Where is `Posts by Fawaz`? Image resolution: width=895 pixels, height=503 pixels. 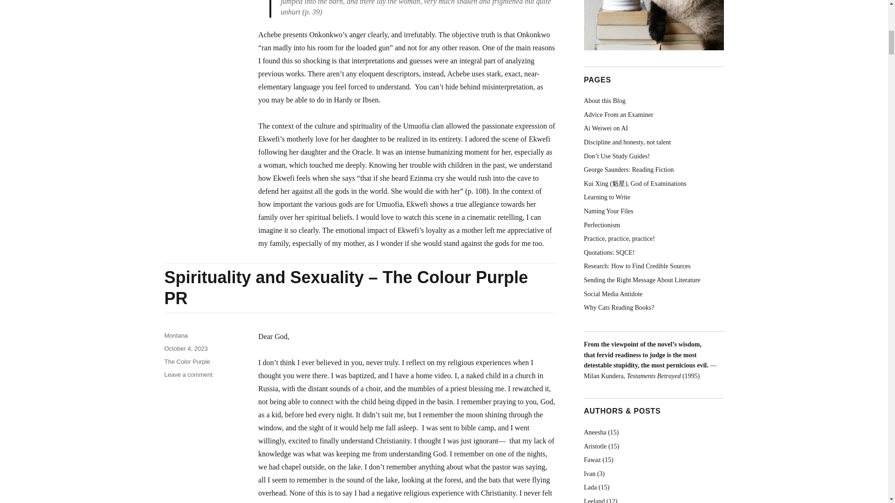
Posts by Fawaz is located at coordinates (592, 459).